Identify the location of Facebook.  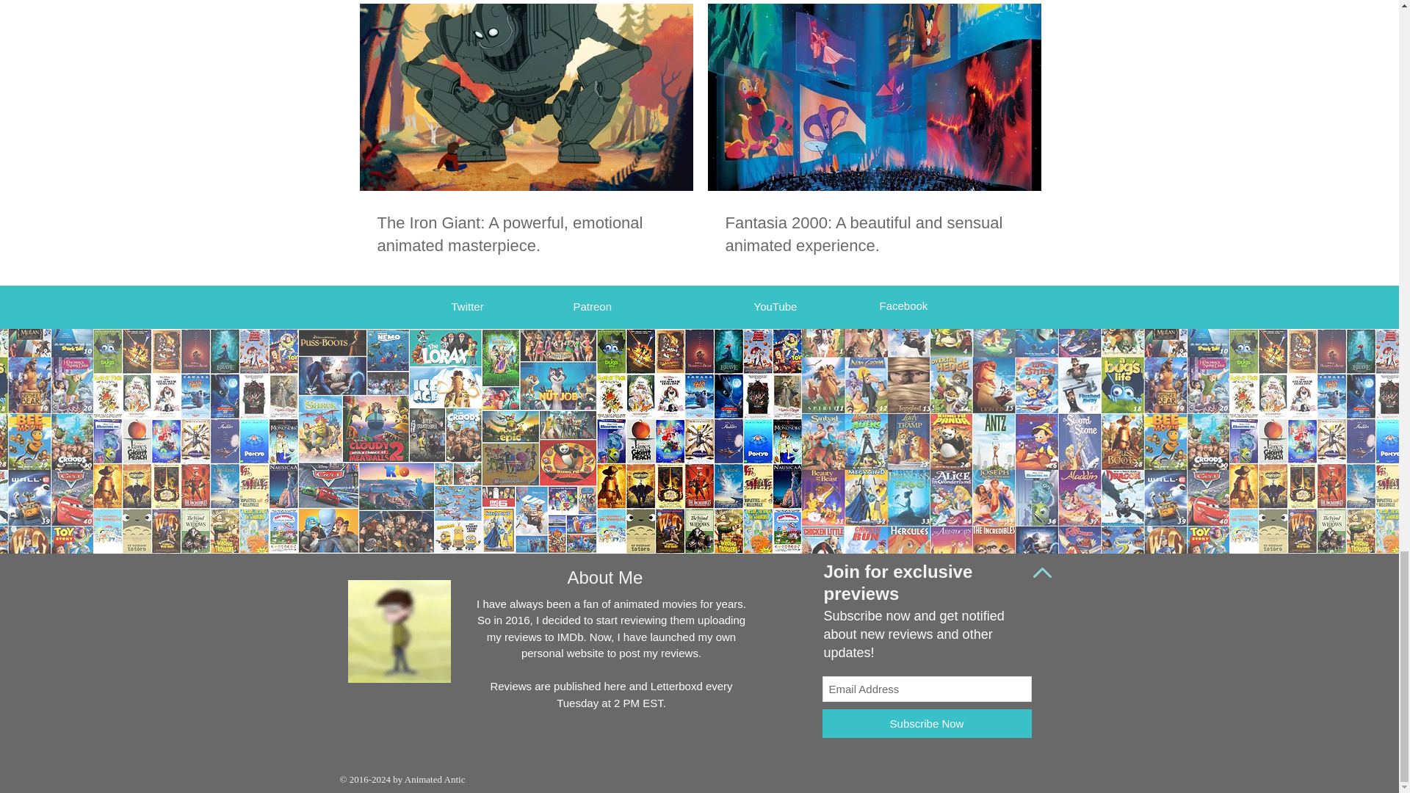
(903, 305).